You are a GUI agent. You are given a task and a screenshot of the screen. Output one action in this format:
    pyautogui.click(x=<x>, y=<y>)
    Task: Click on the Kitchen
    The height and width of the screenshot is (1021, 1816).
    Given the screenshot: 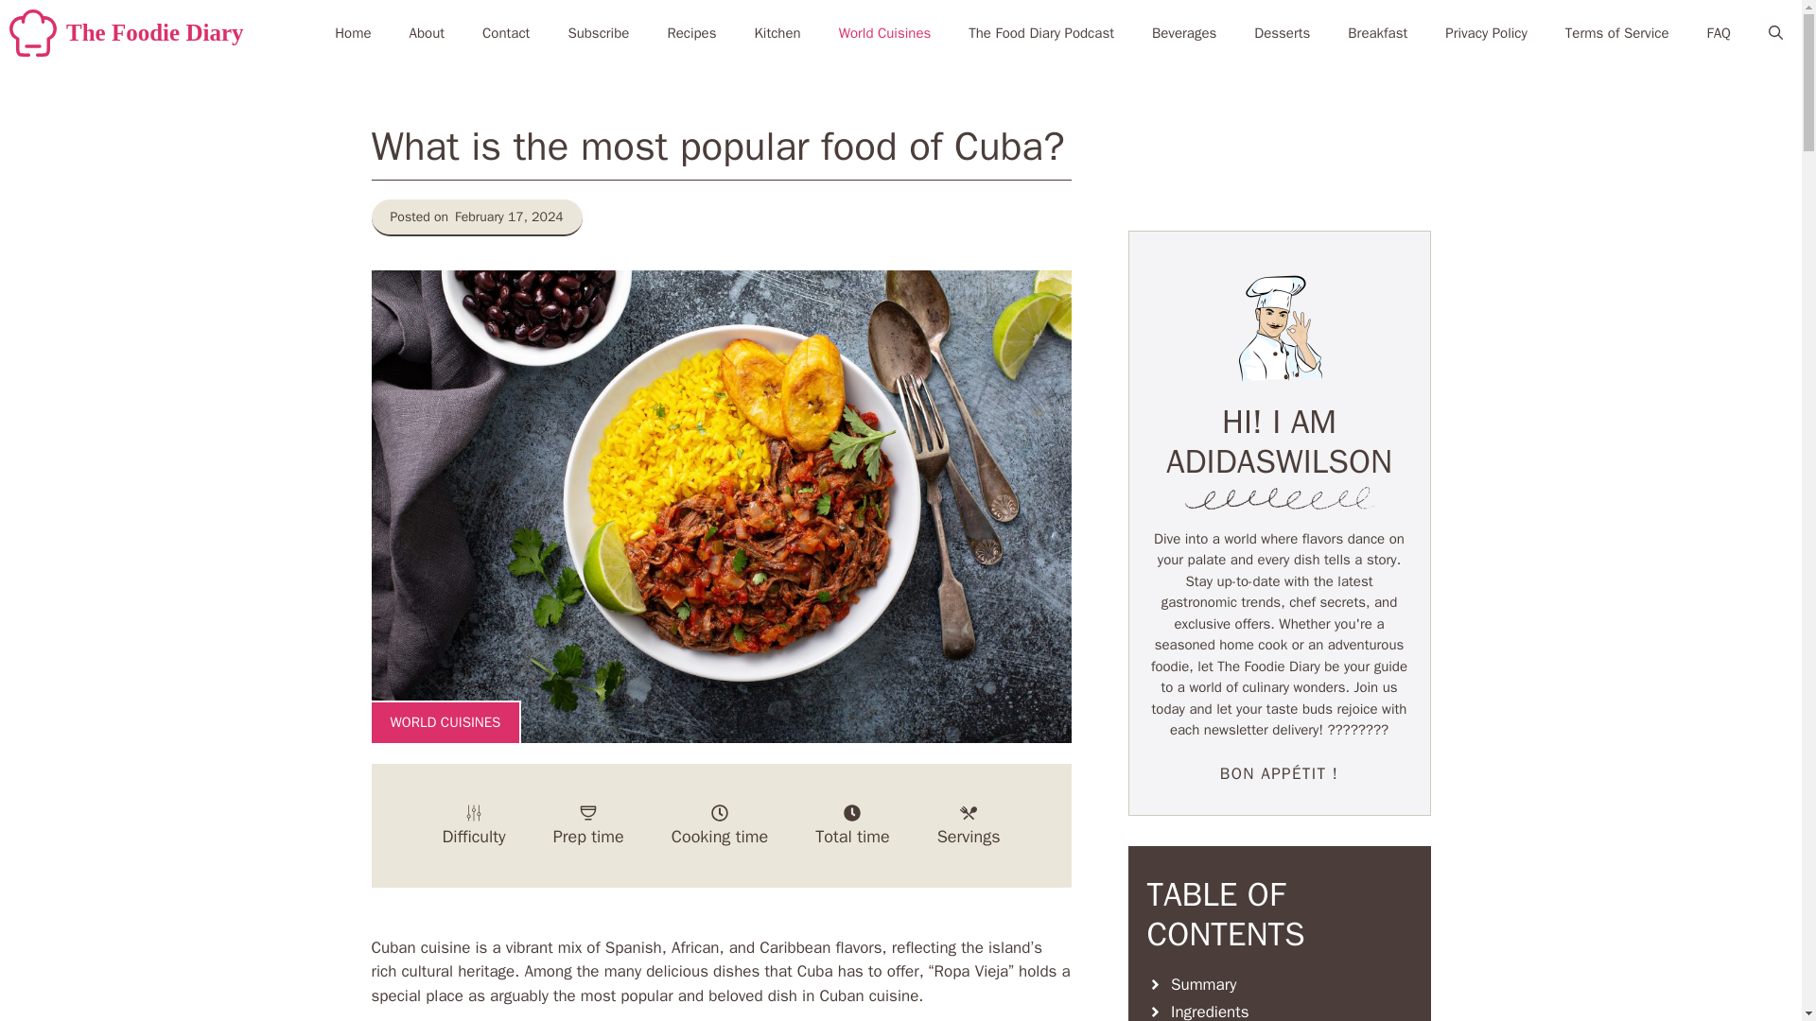 What is the action you would take?
    pyautogui.click(x=777, y=32)
    